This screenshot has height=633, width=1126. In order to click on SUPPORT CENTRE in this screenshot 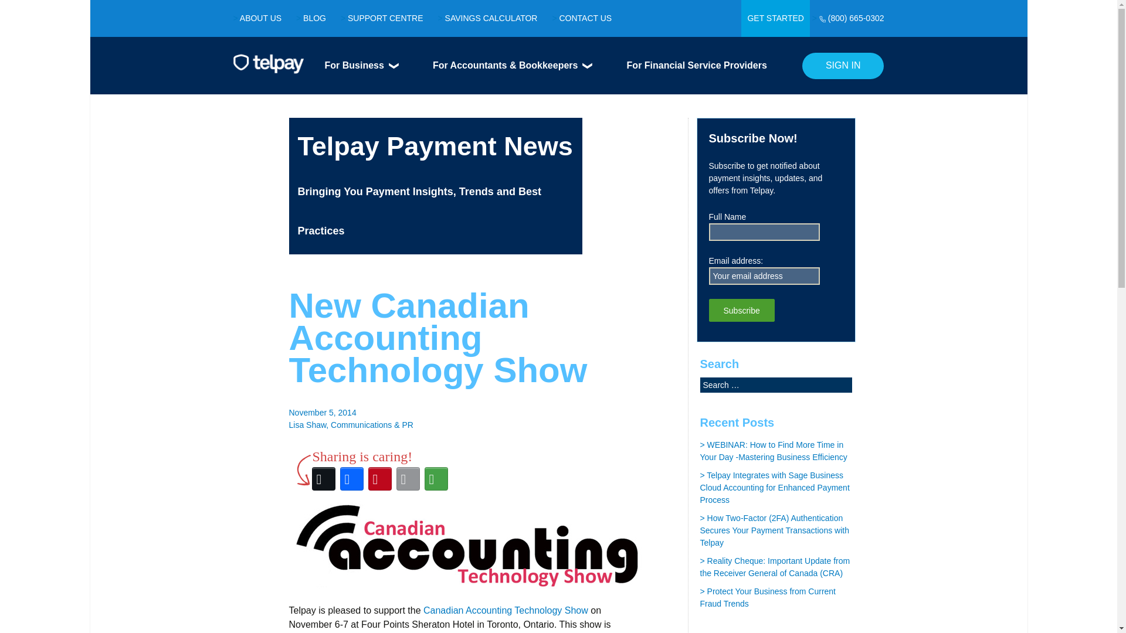, I will do `click(385, 18)`.